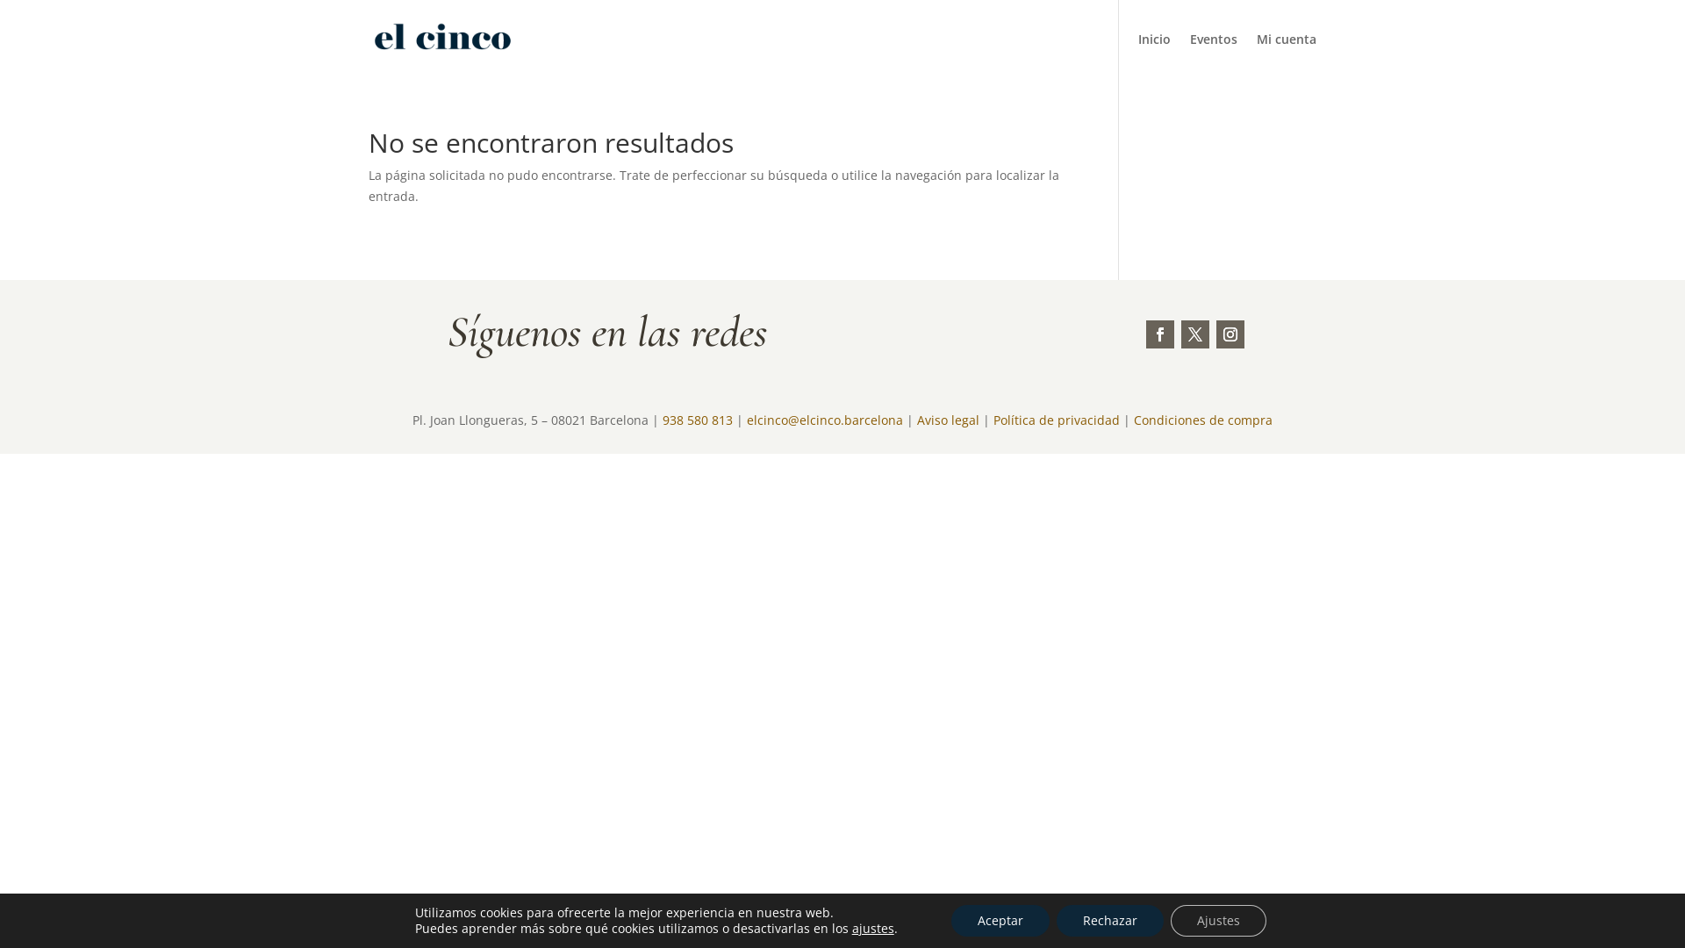 Image resolution: width=1685 pixels, height=948 pixels. Describe the element at coordinates (1110, 921) in the screenshot. I see `Rechazar` at that location.